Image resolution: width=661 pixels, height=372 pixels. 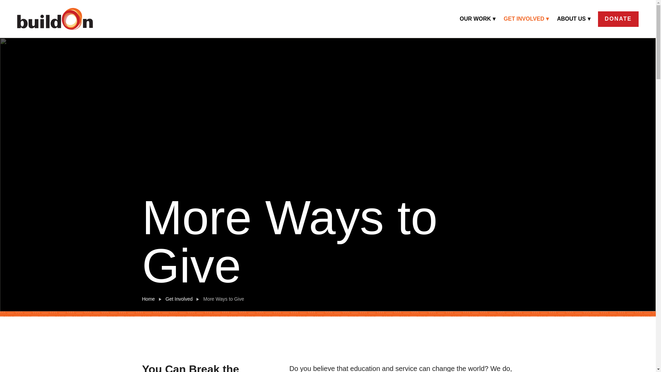 I want to click on DONATE, so click(x=618, y=19).